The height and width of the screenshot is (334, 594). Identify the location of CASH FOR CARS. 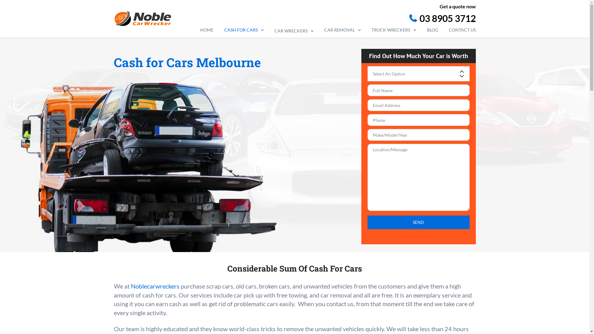
(244, 30).